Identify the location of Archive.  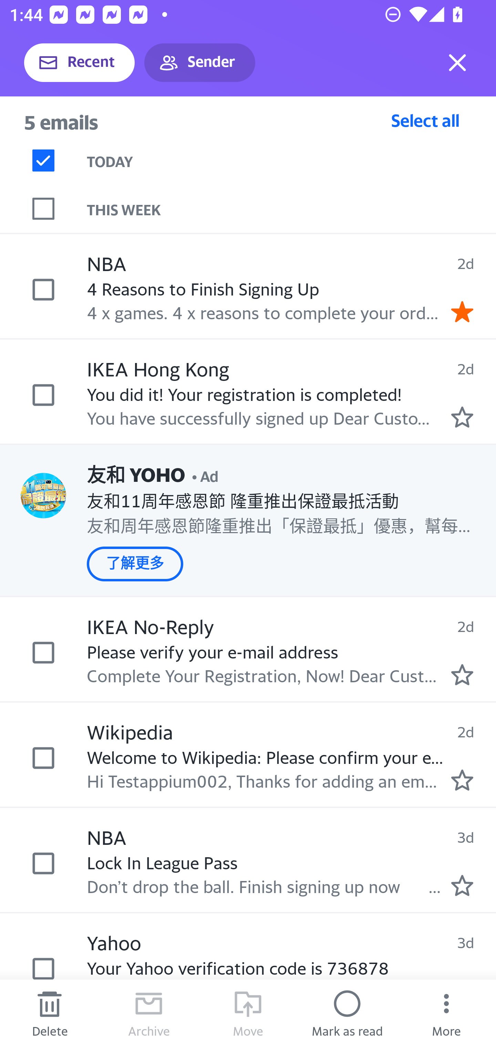
(149, 1013).